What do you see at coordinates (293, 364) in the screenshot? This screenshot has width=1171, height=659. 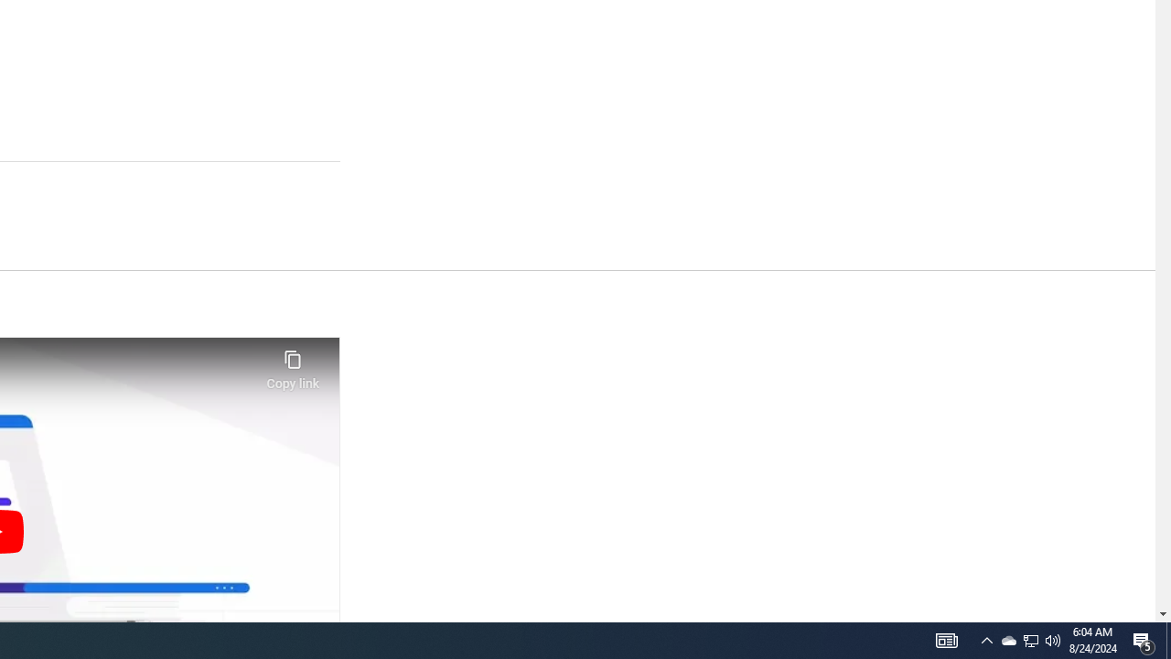 I see `Copy link` at bounding box center [293, 364].